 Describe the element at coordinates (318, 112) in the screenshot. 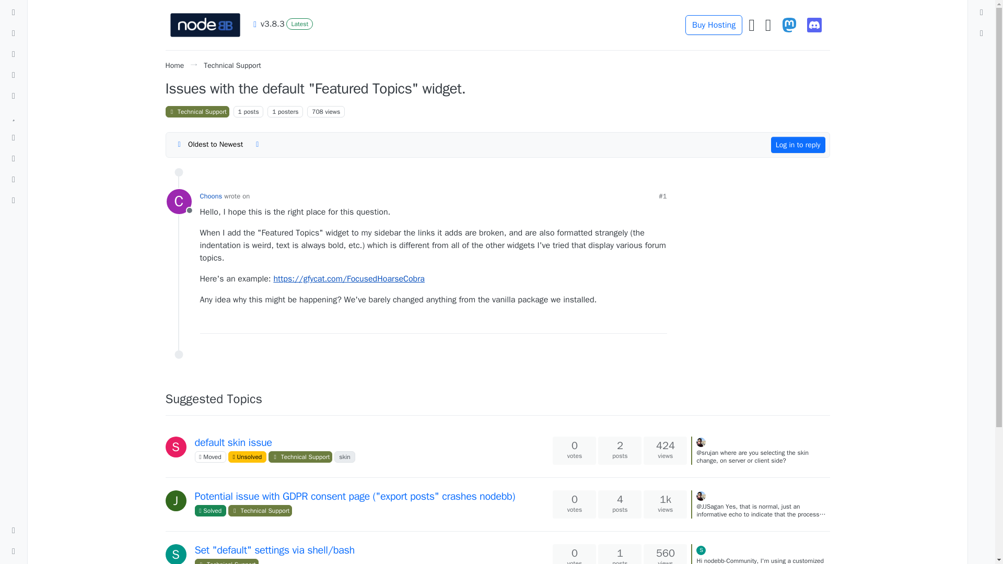

I see `708` at that location.